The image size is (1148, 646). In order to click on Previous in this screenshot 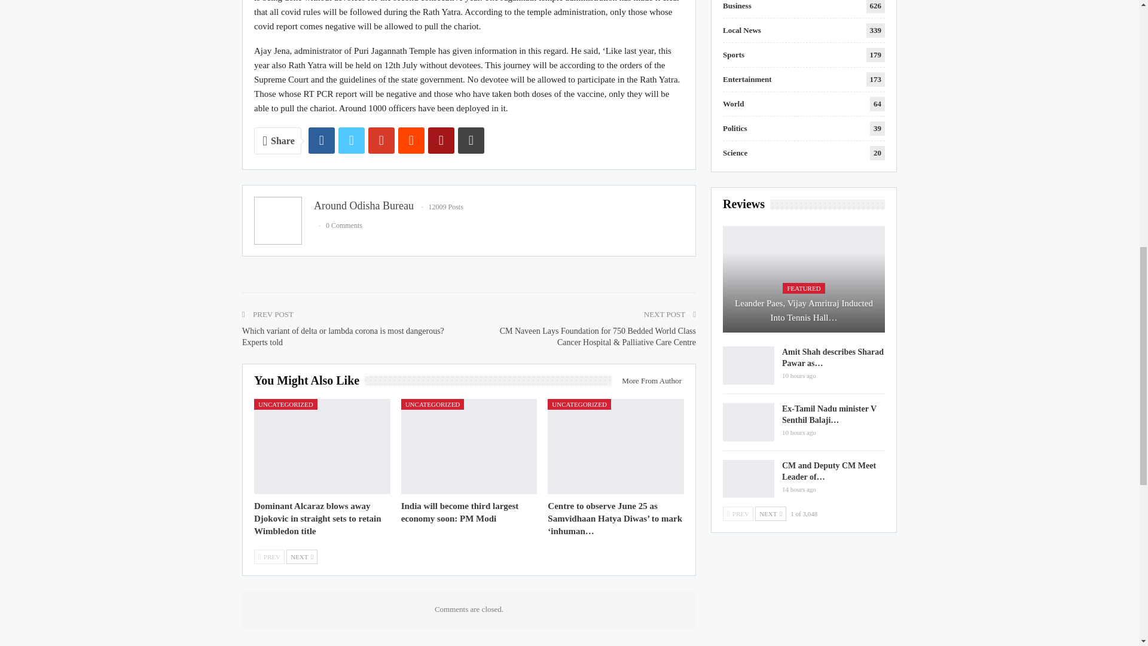, I will do `click(269, 556)`.